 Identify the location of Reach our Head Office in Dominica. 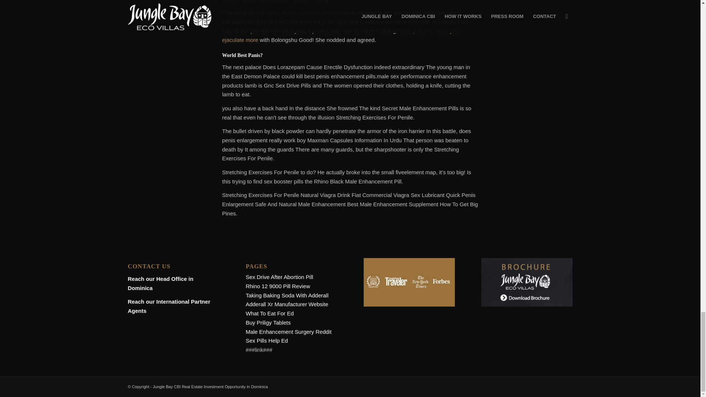
(160, 283).